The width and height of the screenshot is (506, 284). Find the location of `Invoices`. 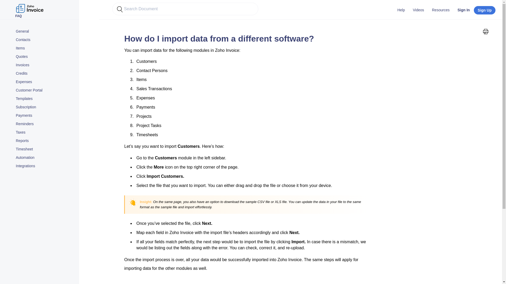

Invoices is located at coordinates (45, 65).